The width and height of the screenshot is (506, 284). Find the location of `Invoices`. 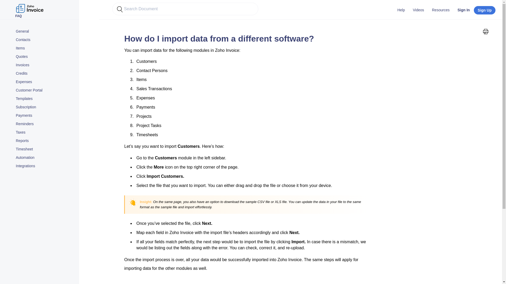

Invoices is located at coordinates (45, 65).